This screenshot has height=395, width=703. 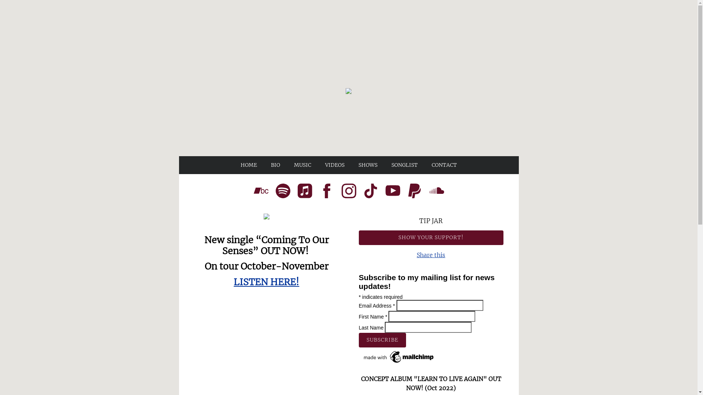 What do you see at coordinates (445, 165) in the screenshot?
I see `CONTACT` at bounding box center [445, 165].